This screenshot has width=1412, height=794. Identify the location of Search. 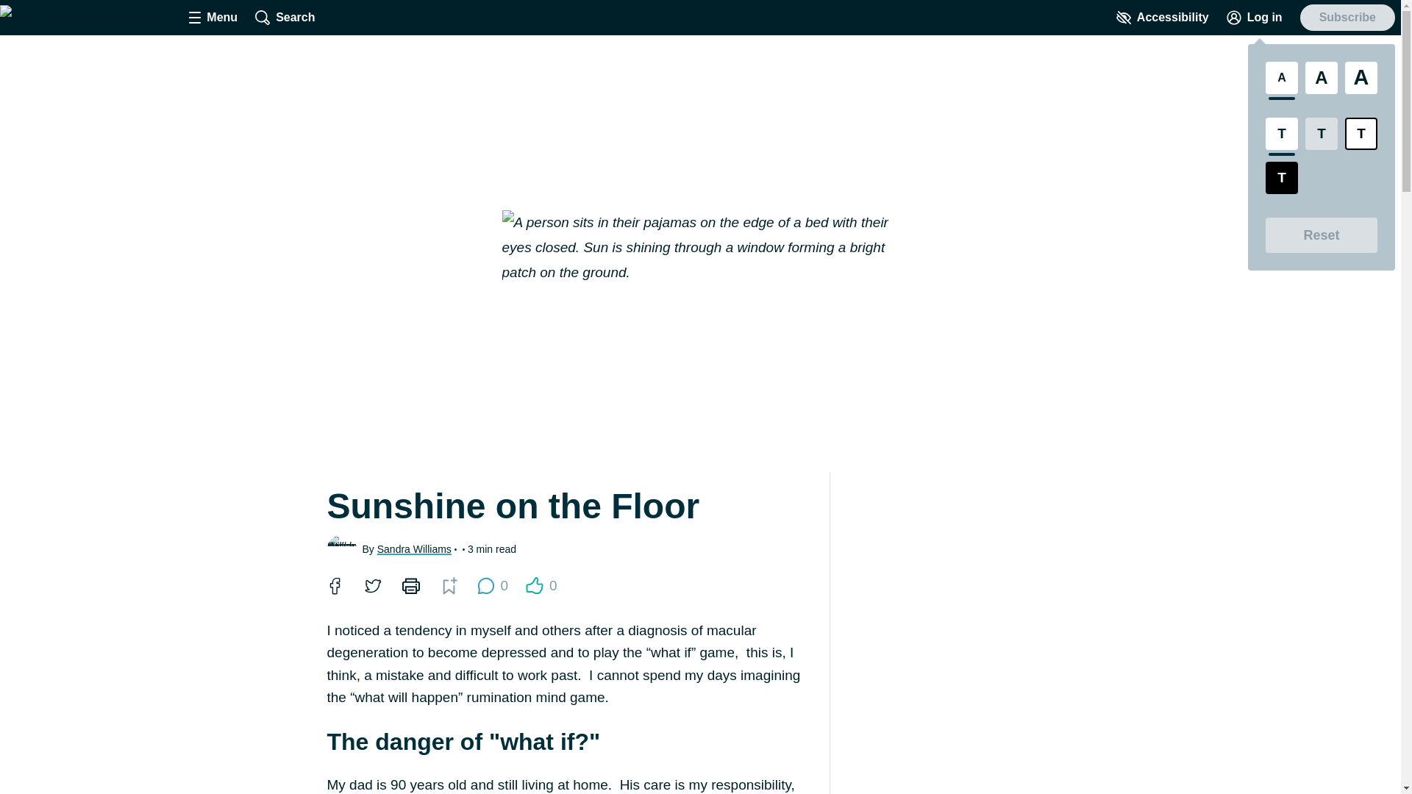
(285, 18).